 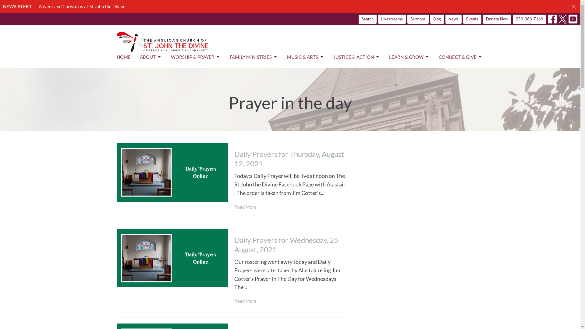 What do you see at coordinates (151, 57) in the screenshot?
I see `ABOUT` at bounding box center [151, 57].